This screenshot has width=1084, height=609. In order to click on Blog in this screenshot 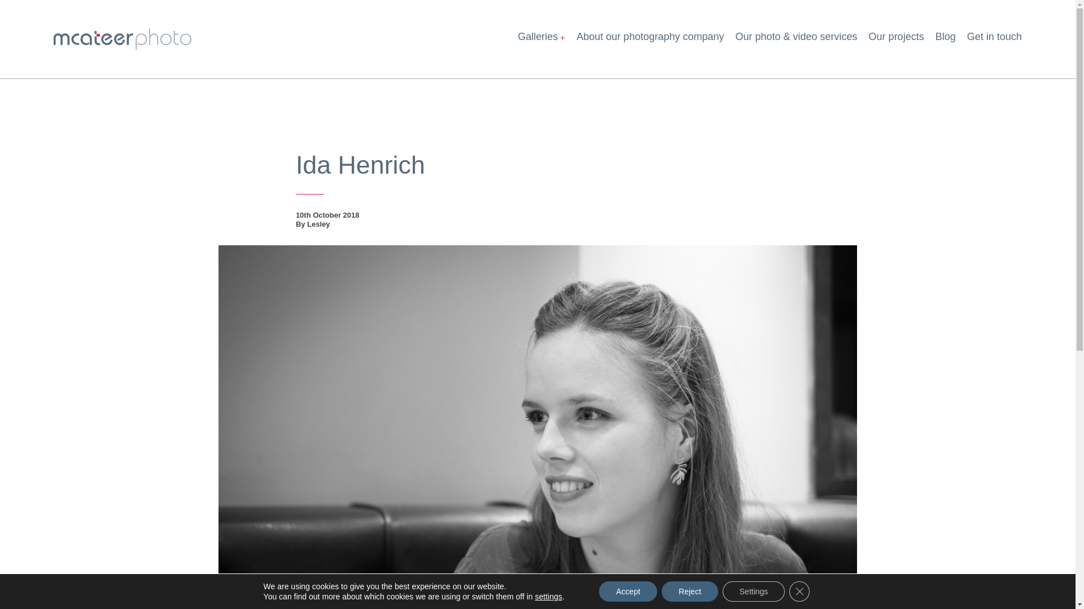, I will do `click(945, 39)`.